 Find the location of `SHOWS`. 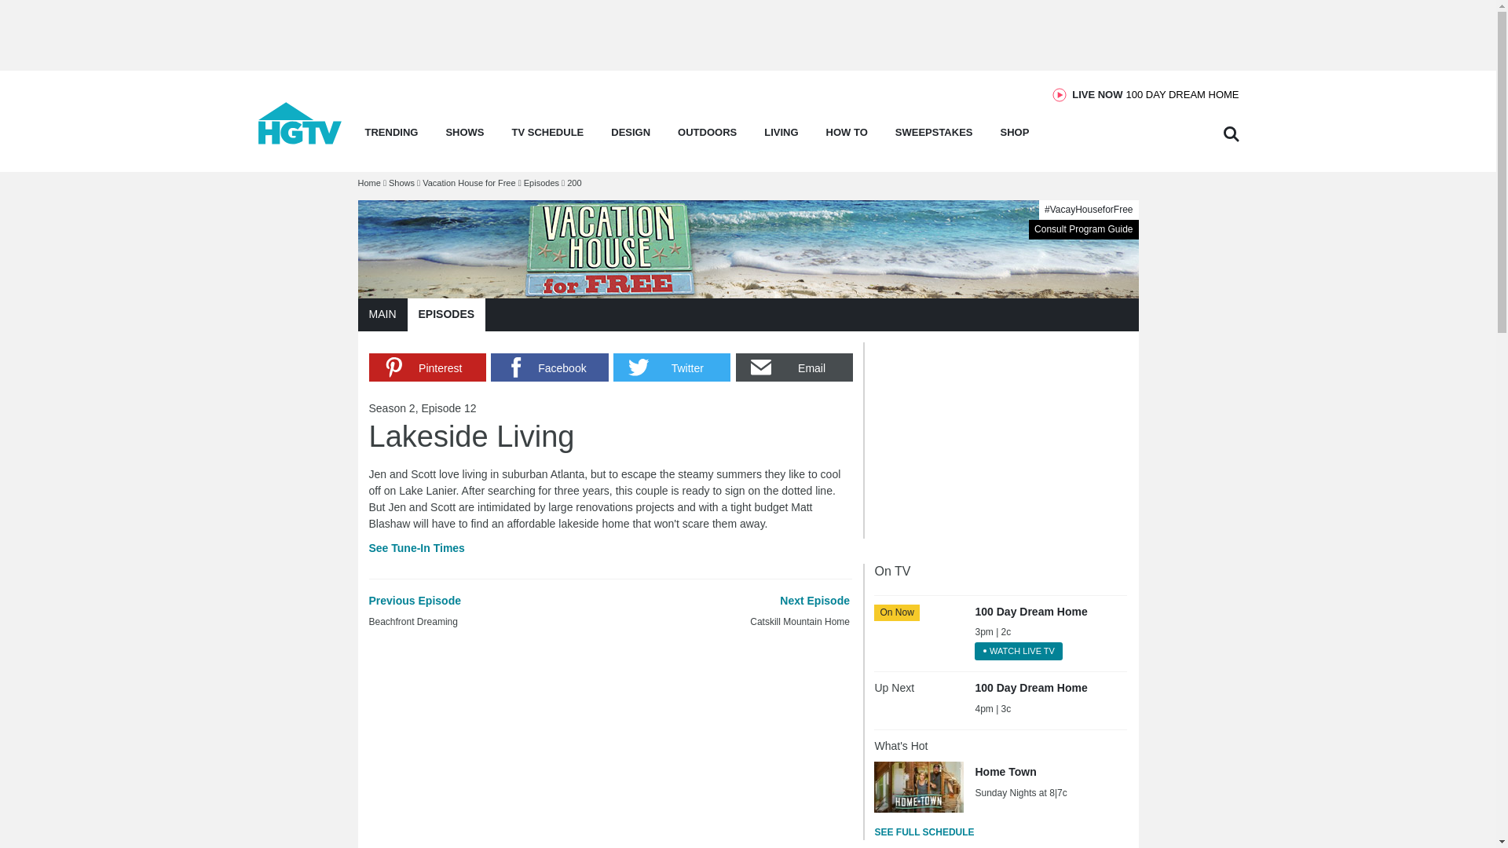

SHOWS is located at coordinates (464, 137).